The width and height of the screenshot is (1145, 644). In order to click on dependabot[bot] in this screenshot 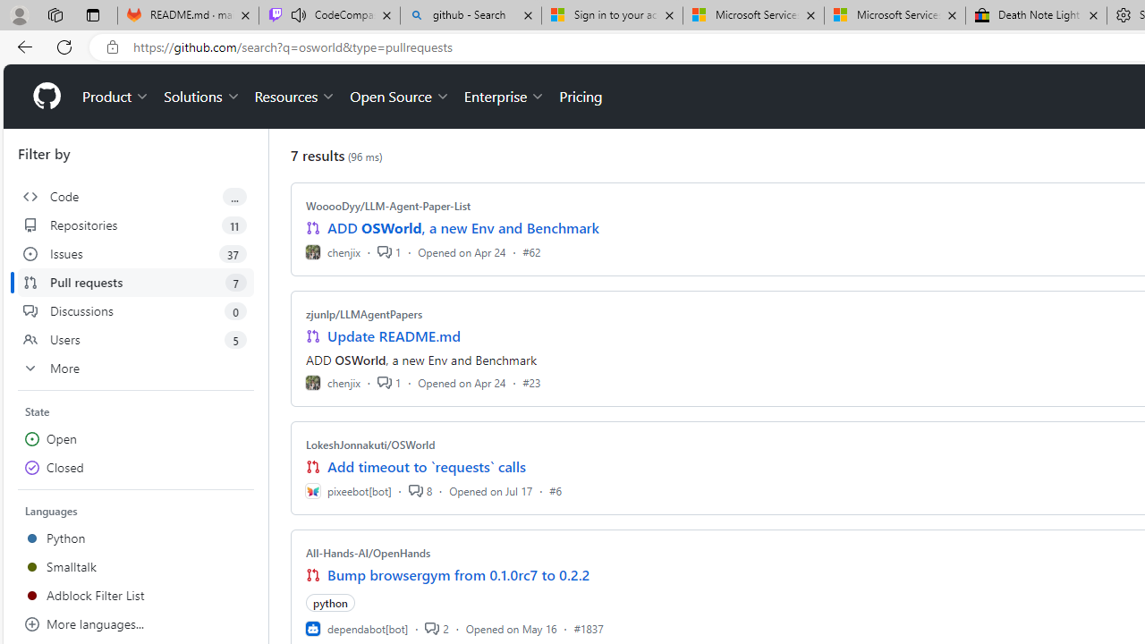, I will do `click(356, 628)`.